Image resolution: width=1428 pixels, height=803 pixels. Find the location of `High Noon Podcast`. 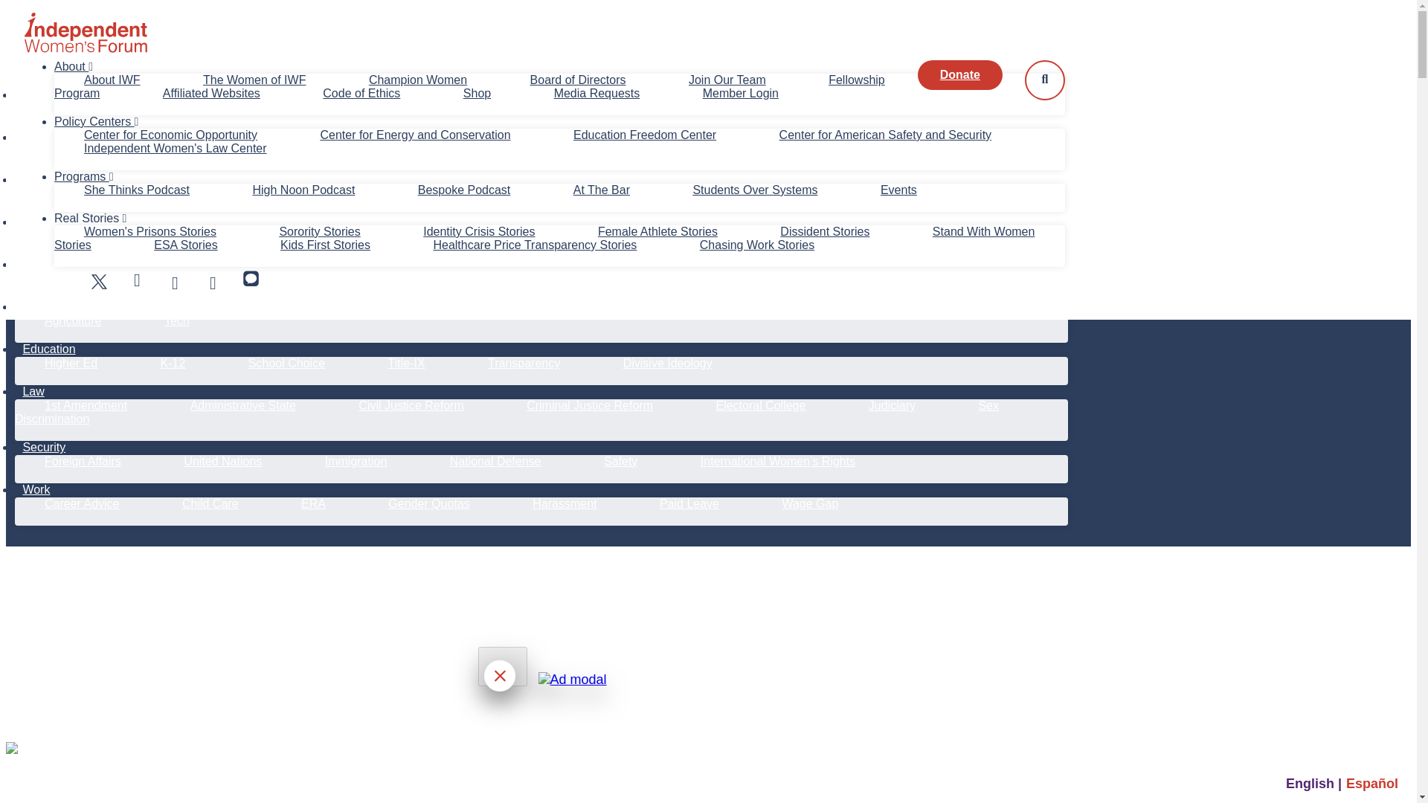

High Noon Podcast is located at coordinates (303, 190).